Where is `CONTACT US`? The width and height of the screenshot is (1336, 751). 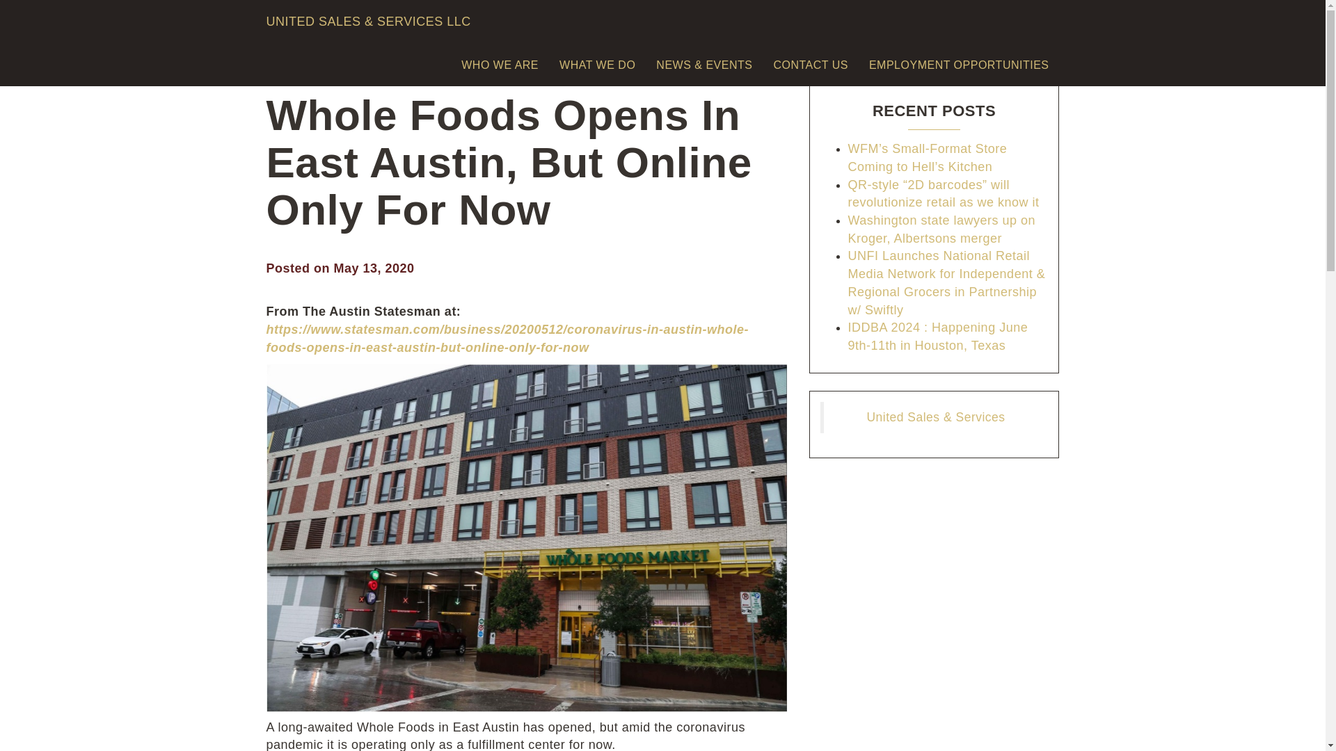 CONTACT US is located at coordinates (811, 64).